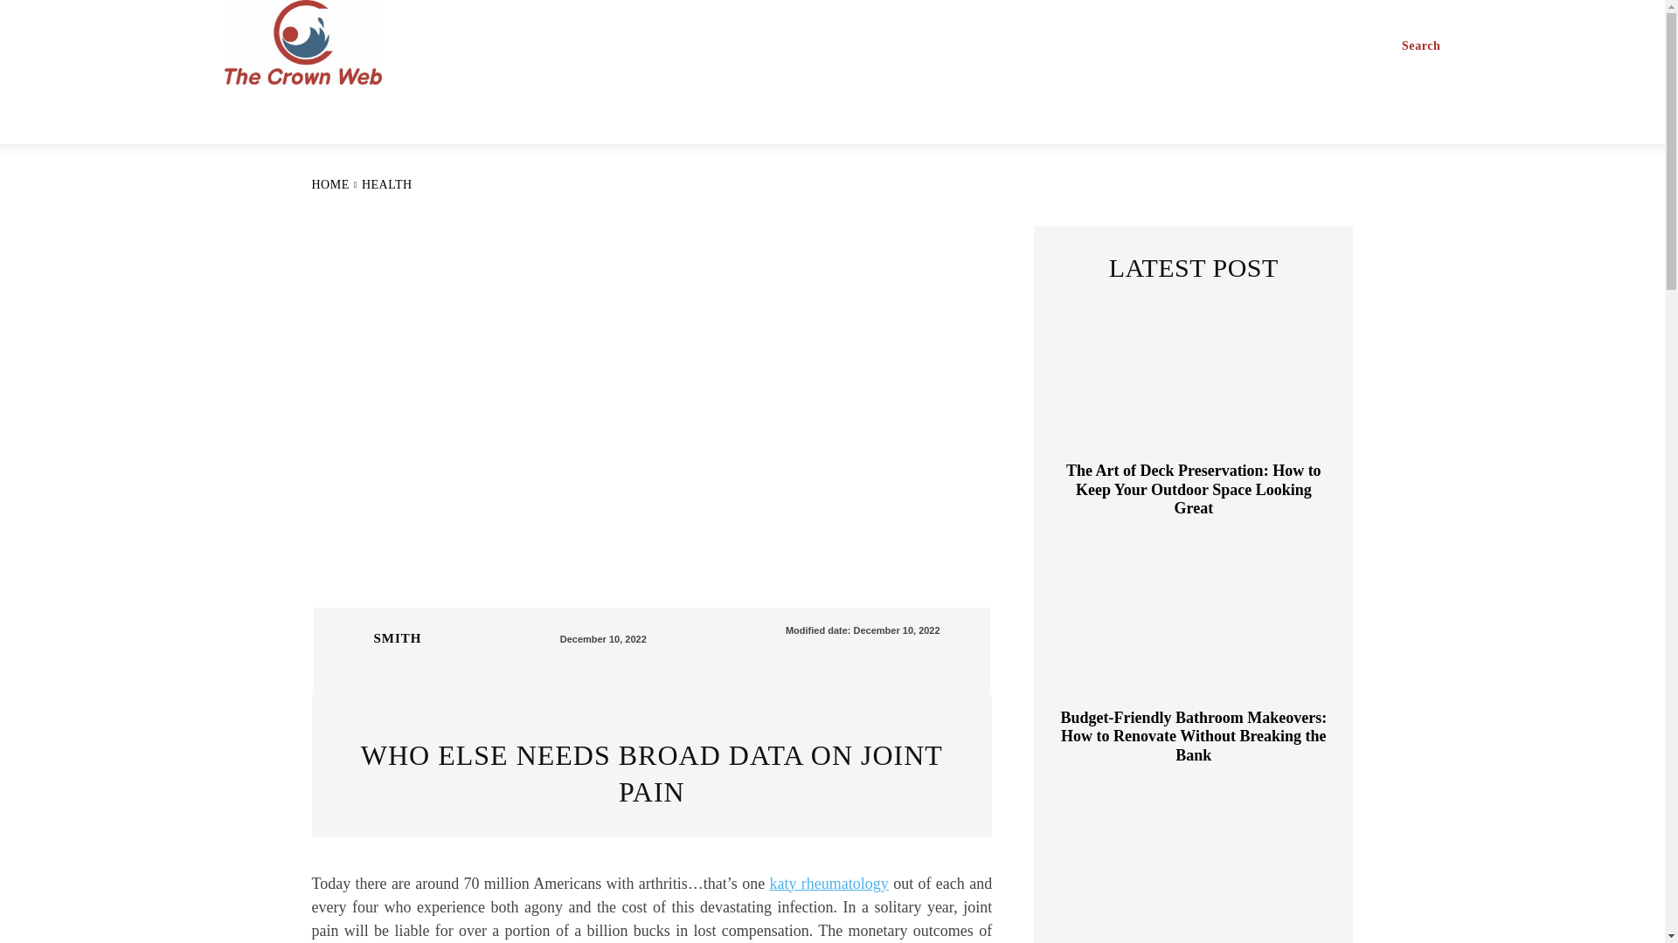 This screenshot has width=1678, height=943. I want to click on Smith, so click(351, 638).